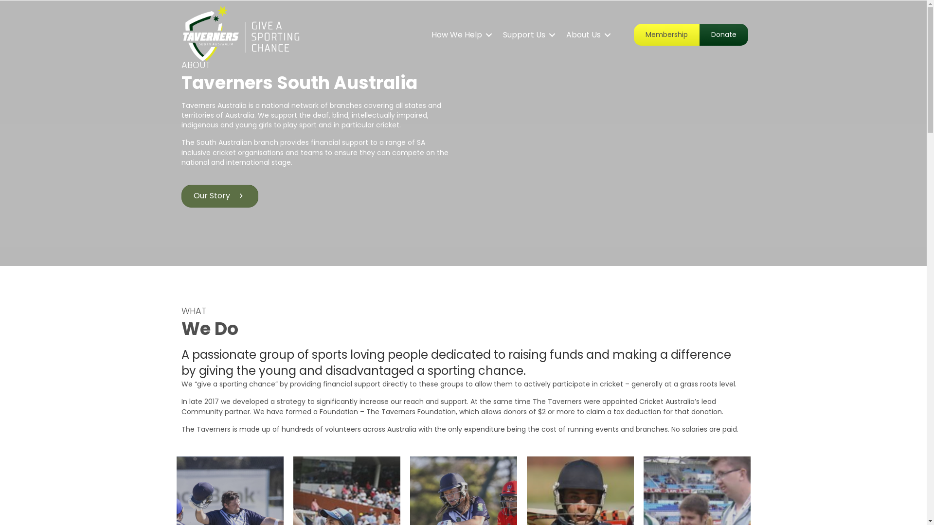 This screenshot has width=934, height=525. Describe the element at coordinates (724, 35) in the screenshot. I see `Donate` at that location.